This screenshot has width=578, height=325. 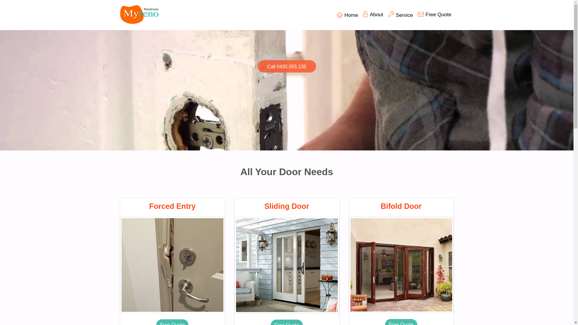 What do you see at coordinates (400, 15) in the screenshot?
I see `Service` at bounding box center [400, 15].